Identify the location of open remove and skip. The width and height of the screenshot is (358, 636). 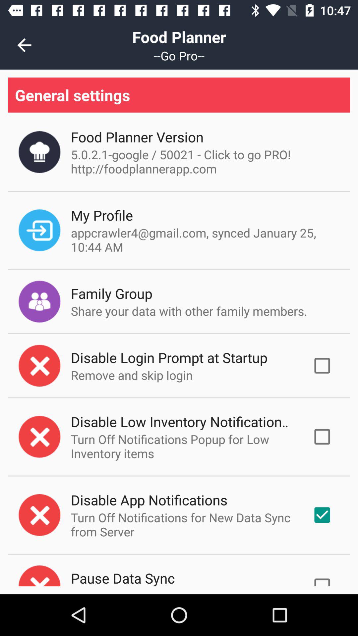
(132, 375).